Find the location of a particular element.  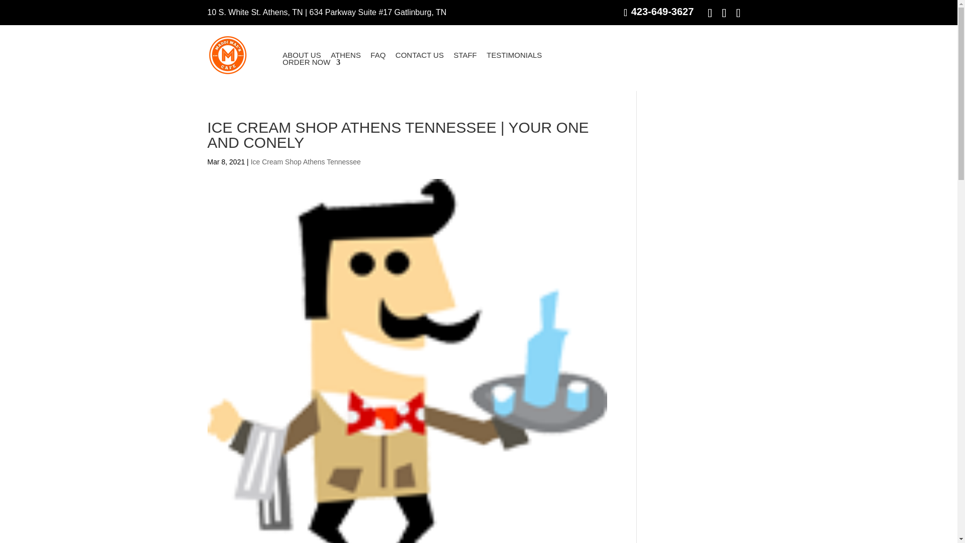

423-649-3627 is located at coordinates (658, 12).